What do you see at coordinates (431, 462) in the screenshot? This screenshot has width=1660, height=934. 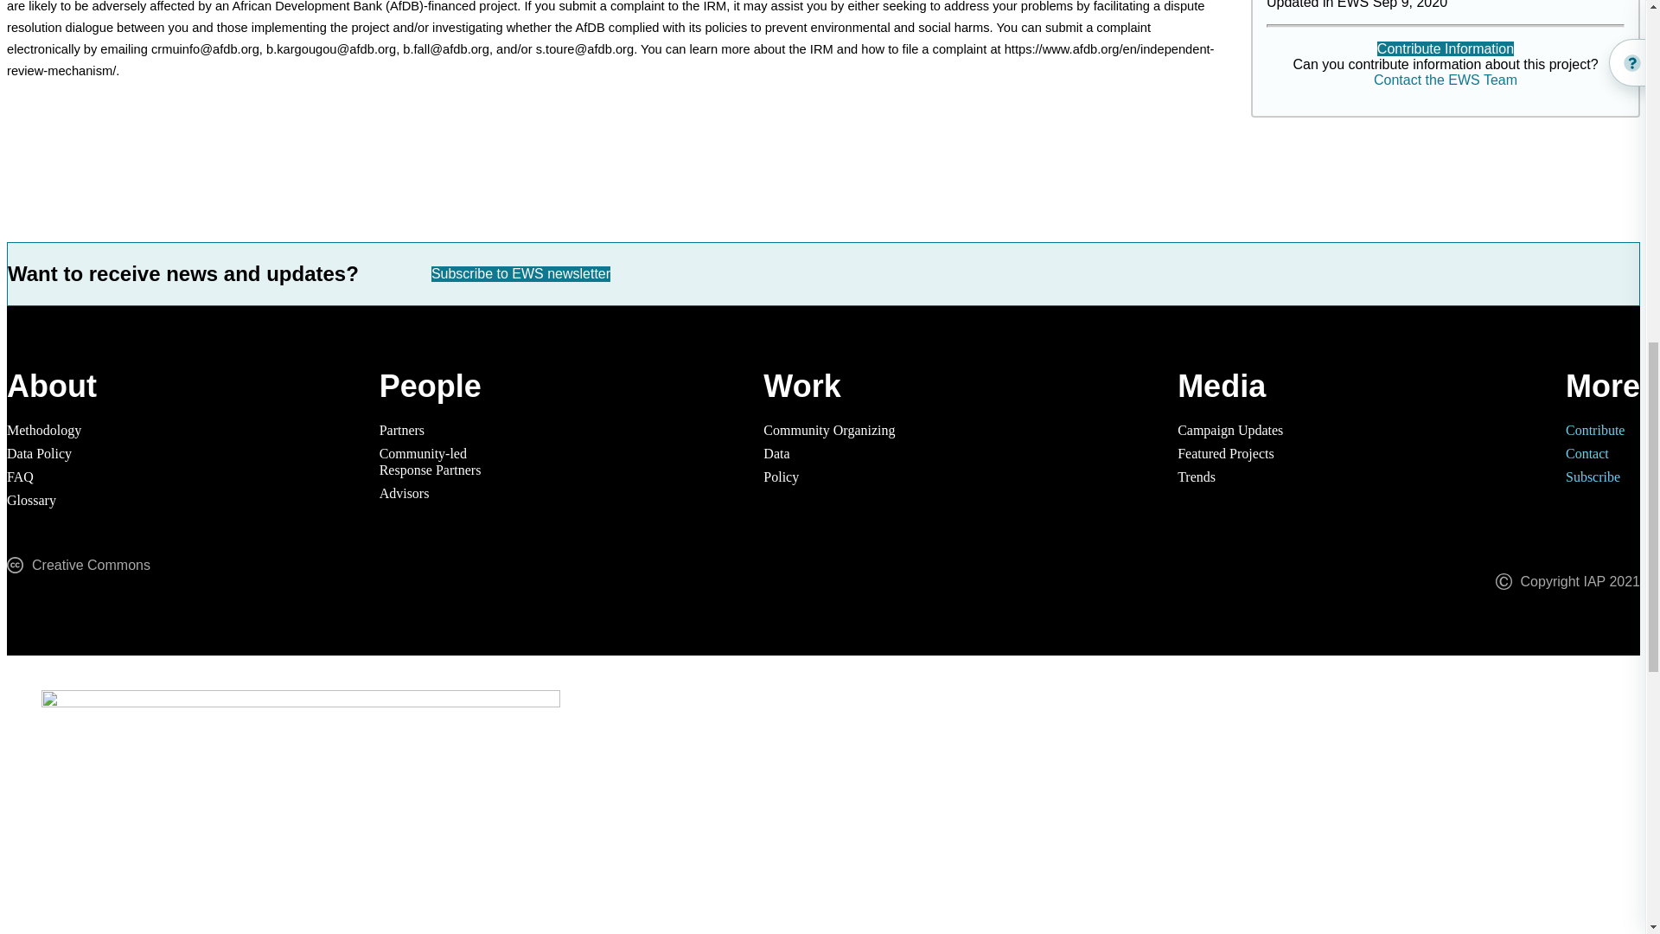 I see `Community Organizing` at bounding box center [431, 462].